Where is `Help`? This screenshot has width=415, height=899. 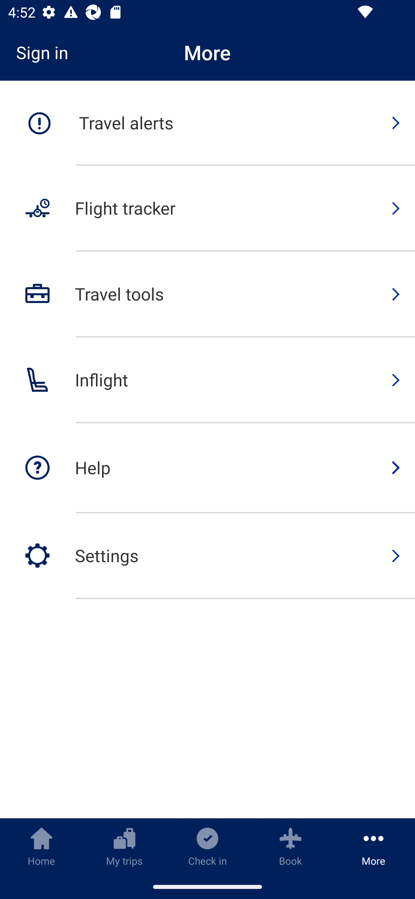 Help is located at coordinates (207, 468).